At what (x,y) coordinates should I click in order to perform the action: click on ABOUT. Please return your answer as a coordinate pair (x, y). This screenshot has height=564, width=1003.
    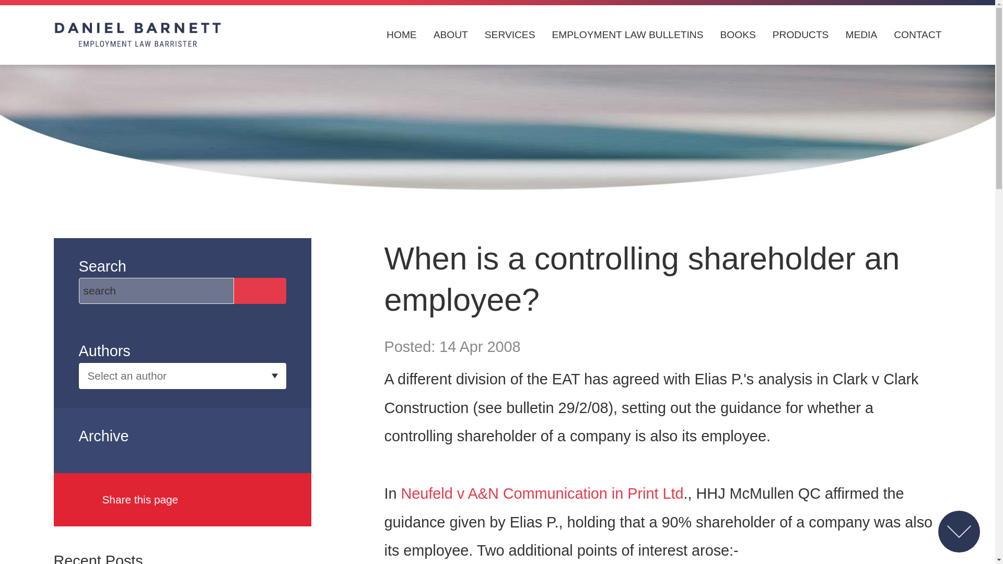
    Looking at the image, I should click on (450, 35).